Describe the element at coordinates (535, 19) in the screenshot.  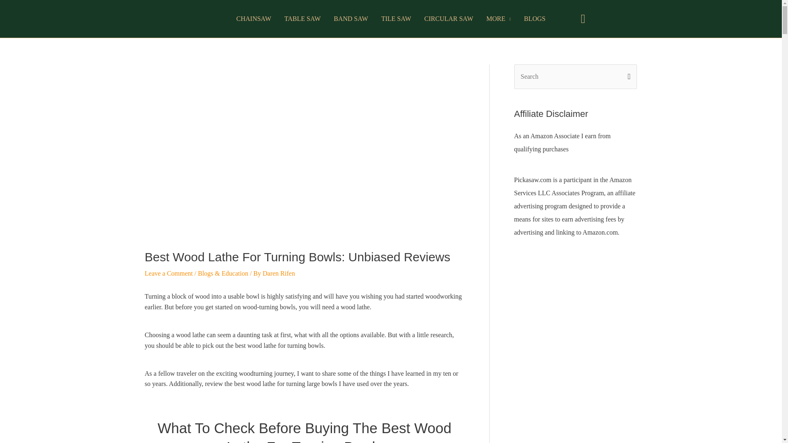
I see `BLOGS` at that location.